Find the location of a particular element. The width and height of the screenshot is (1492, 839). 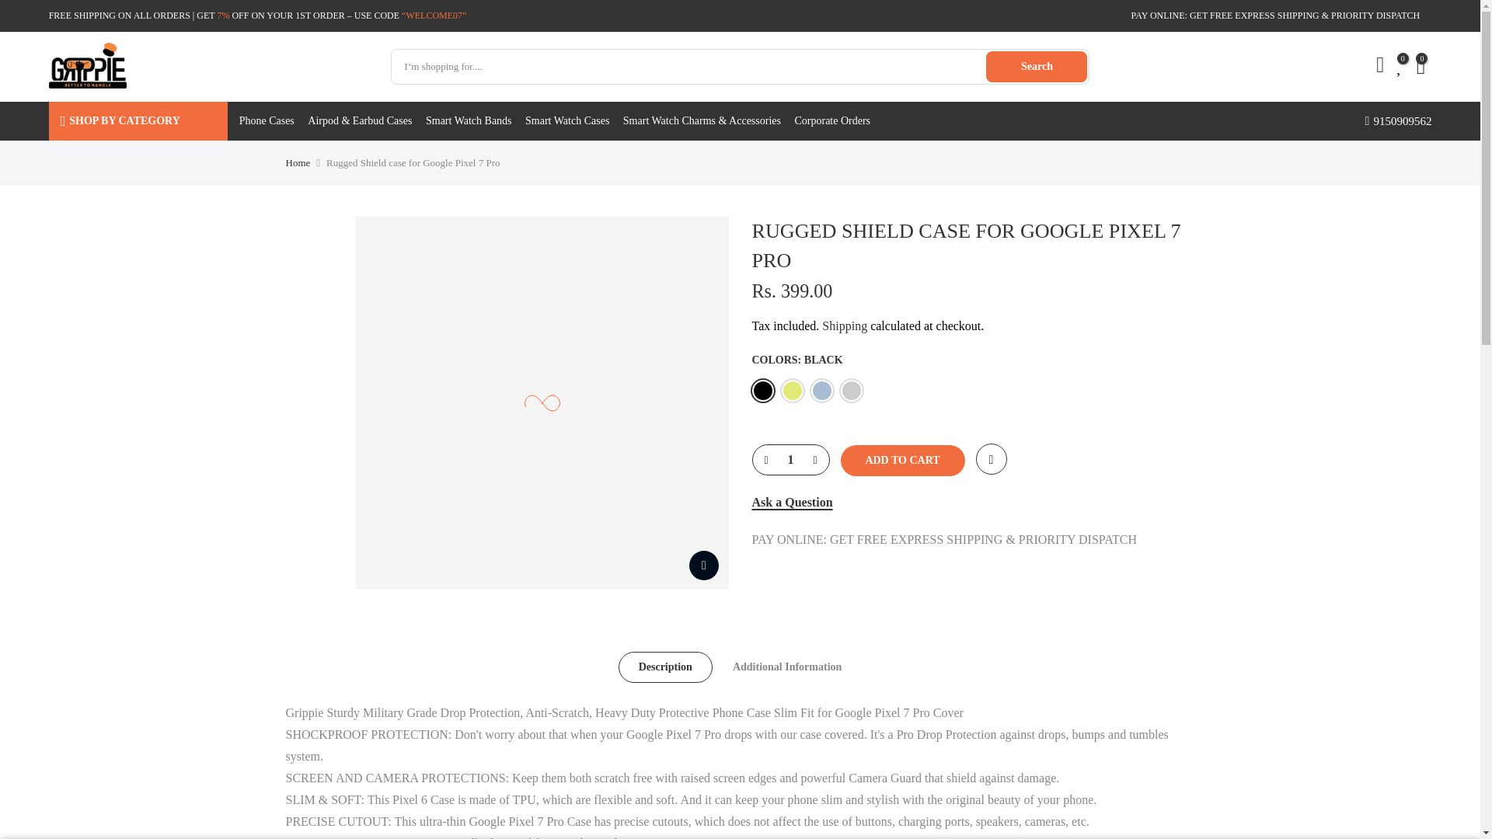

Smart Watch Bands is located at coordinates (475, 121).